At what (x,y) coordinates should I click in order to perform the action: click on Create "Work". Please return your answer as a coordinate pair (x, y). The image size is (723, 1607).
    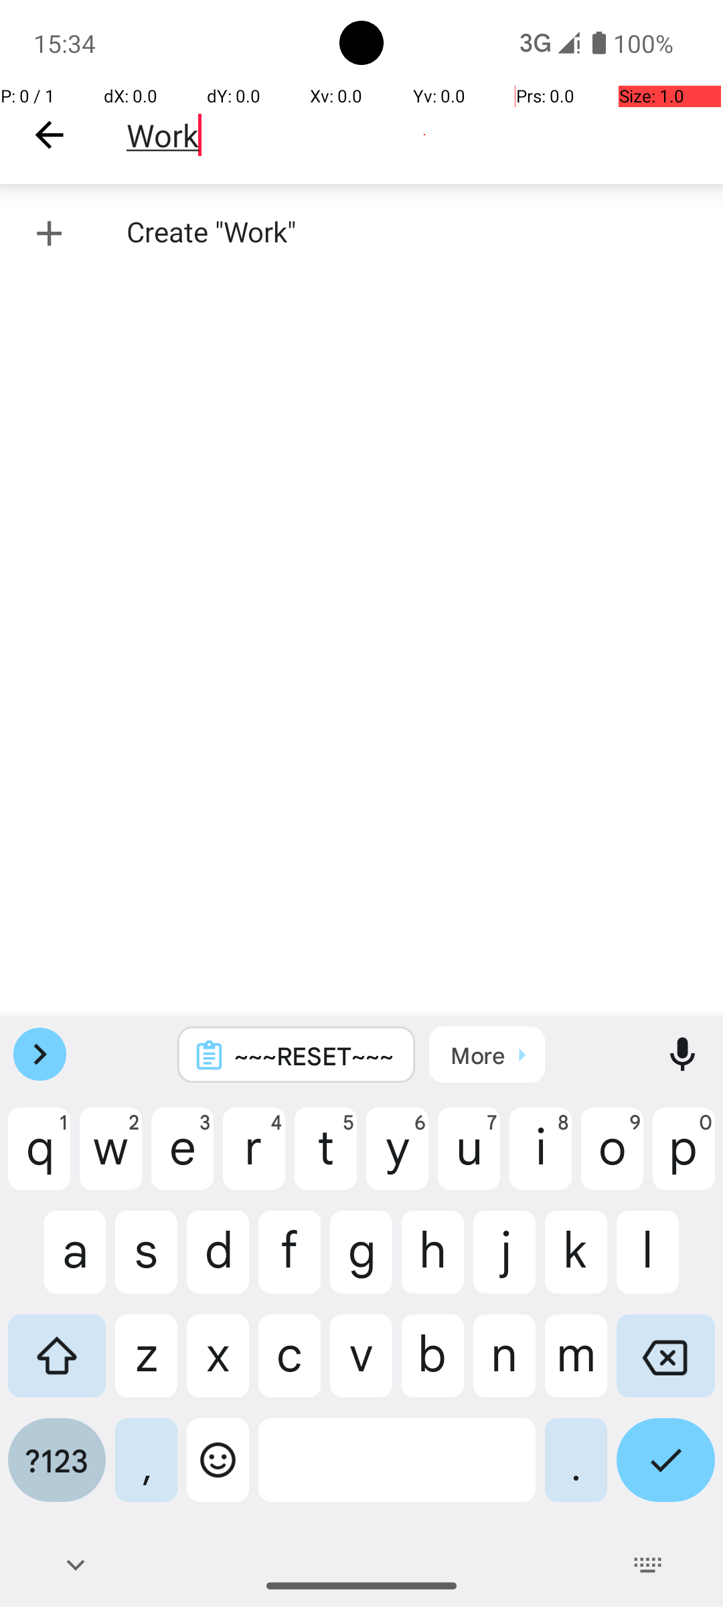
    Looking at the image, I should click on (361, 233).